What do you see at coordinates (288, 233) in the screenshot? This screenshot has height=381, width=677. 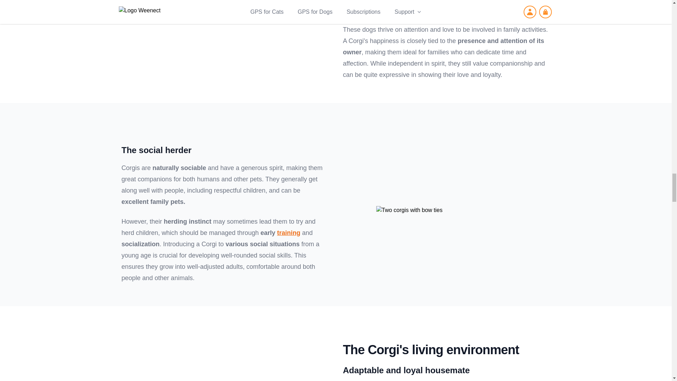 I see `training` at bounding box center [288, 233].